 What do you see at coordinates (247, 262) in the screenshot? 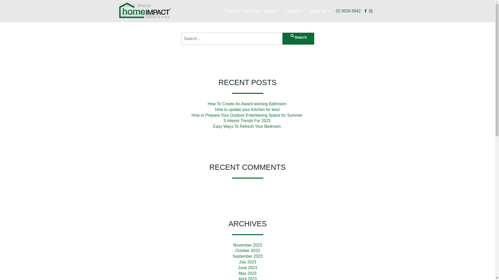
I see `July 2023` at bounding box center [247, 262].